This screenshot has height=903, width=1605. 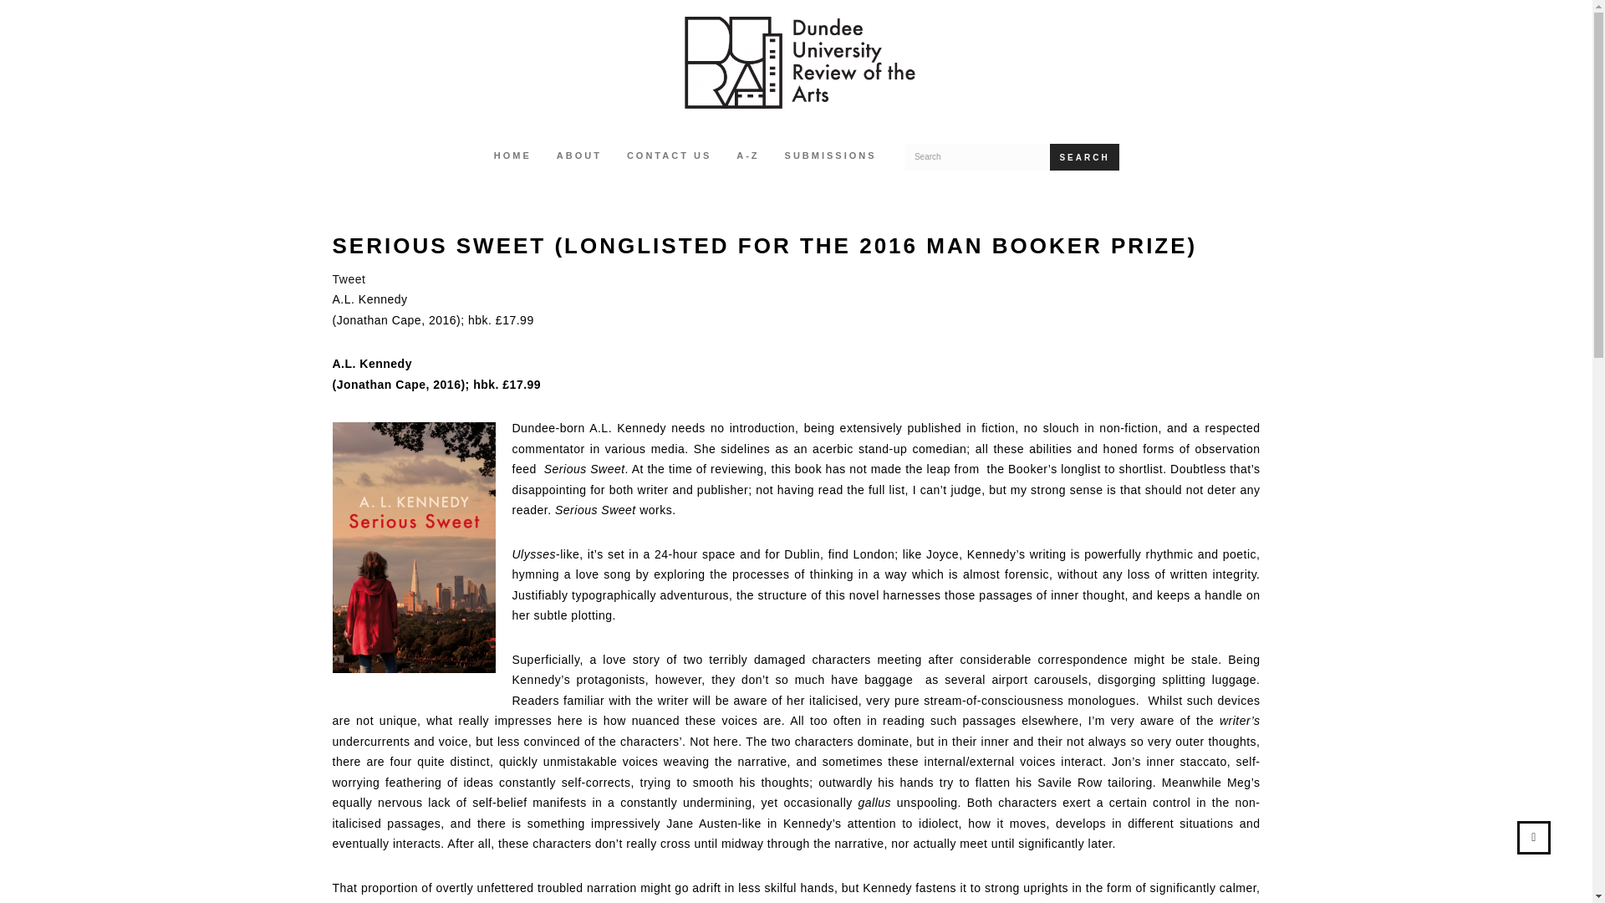 I want to click on Tweet, so click(x=349, y=279).